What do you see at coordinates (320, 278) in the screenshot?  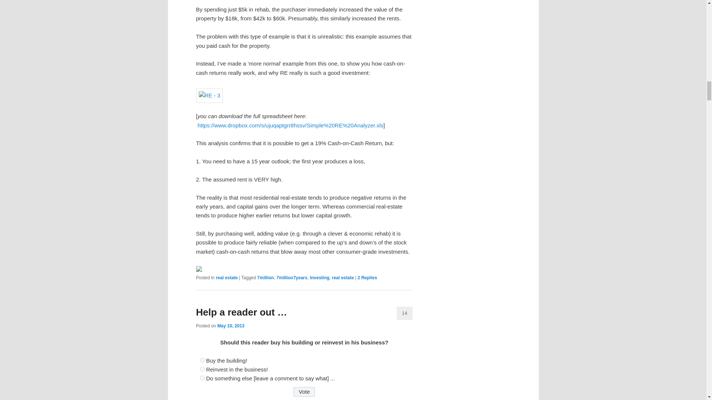 I see `Investing` at bounding box center [320, 278].